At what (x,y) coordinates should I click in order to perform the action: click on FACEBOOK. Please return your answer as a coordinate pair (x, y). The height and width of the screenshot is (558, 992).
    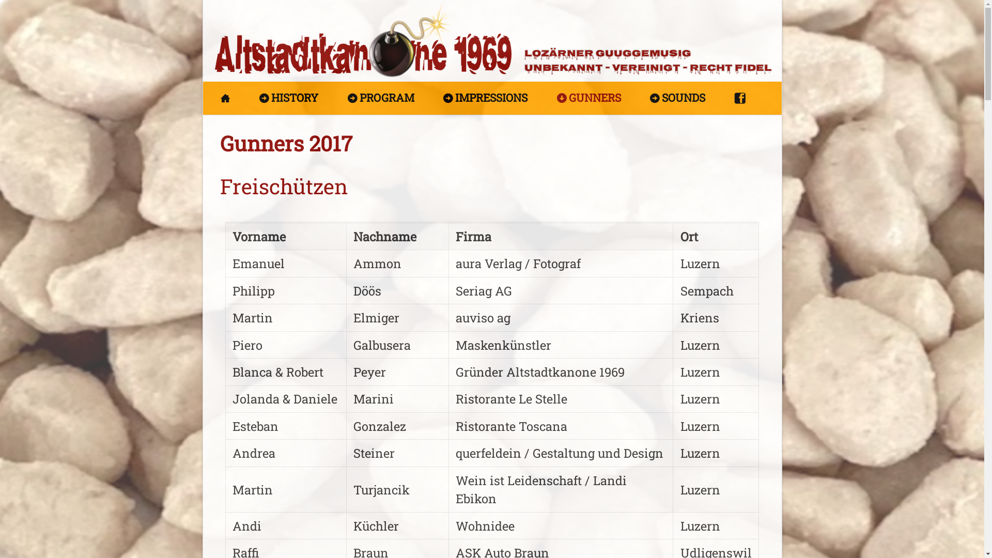
    Looking at the image, I should click on (740, 98).